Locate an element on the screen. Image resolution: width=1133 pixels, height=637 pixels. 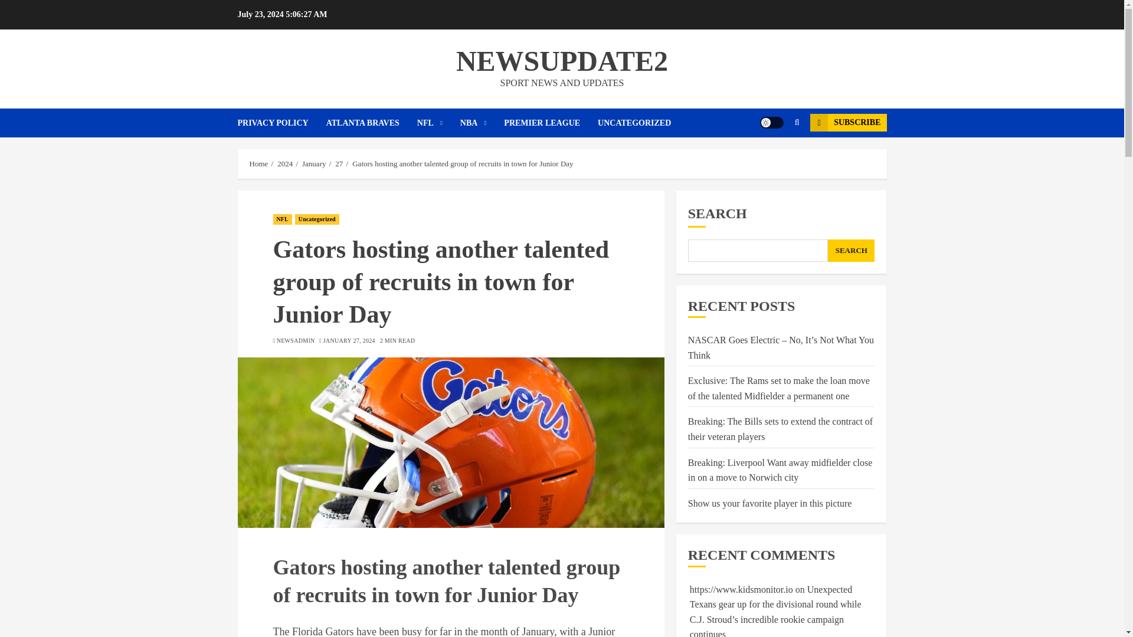
NFL is located at coordinates (438, 123).